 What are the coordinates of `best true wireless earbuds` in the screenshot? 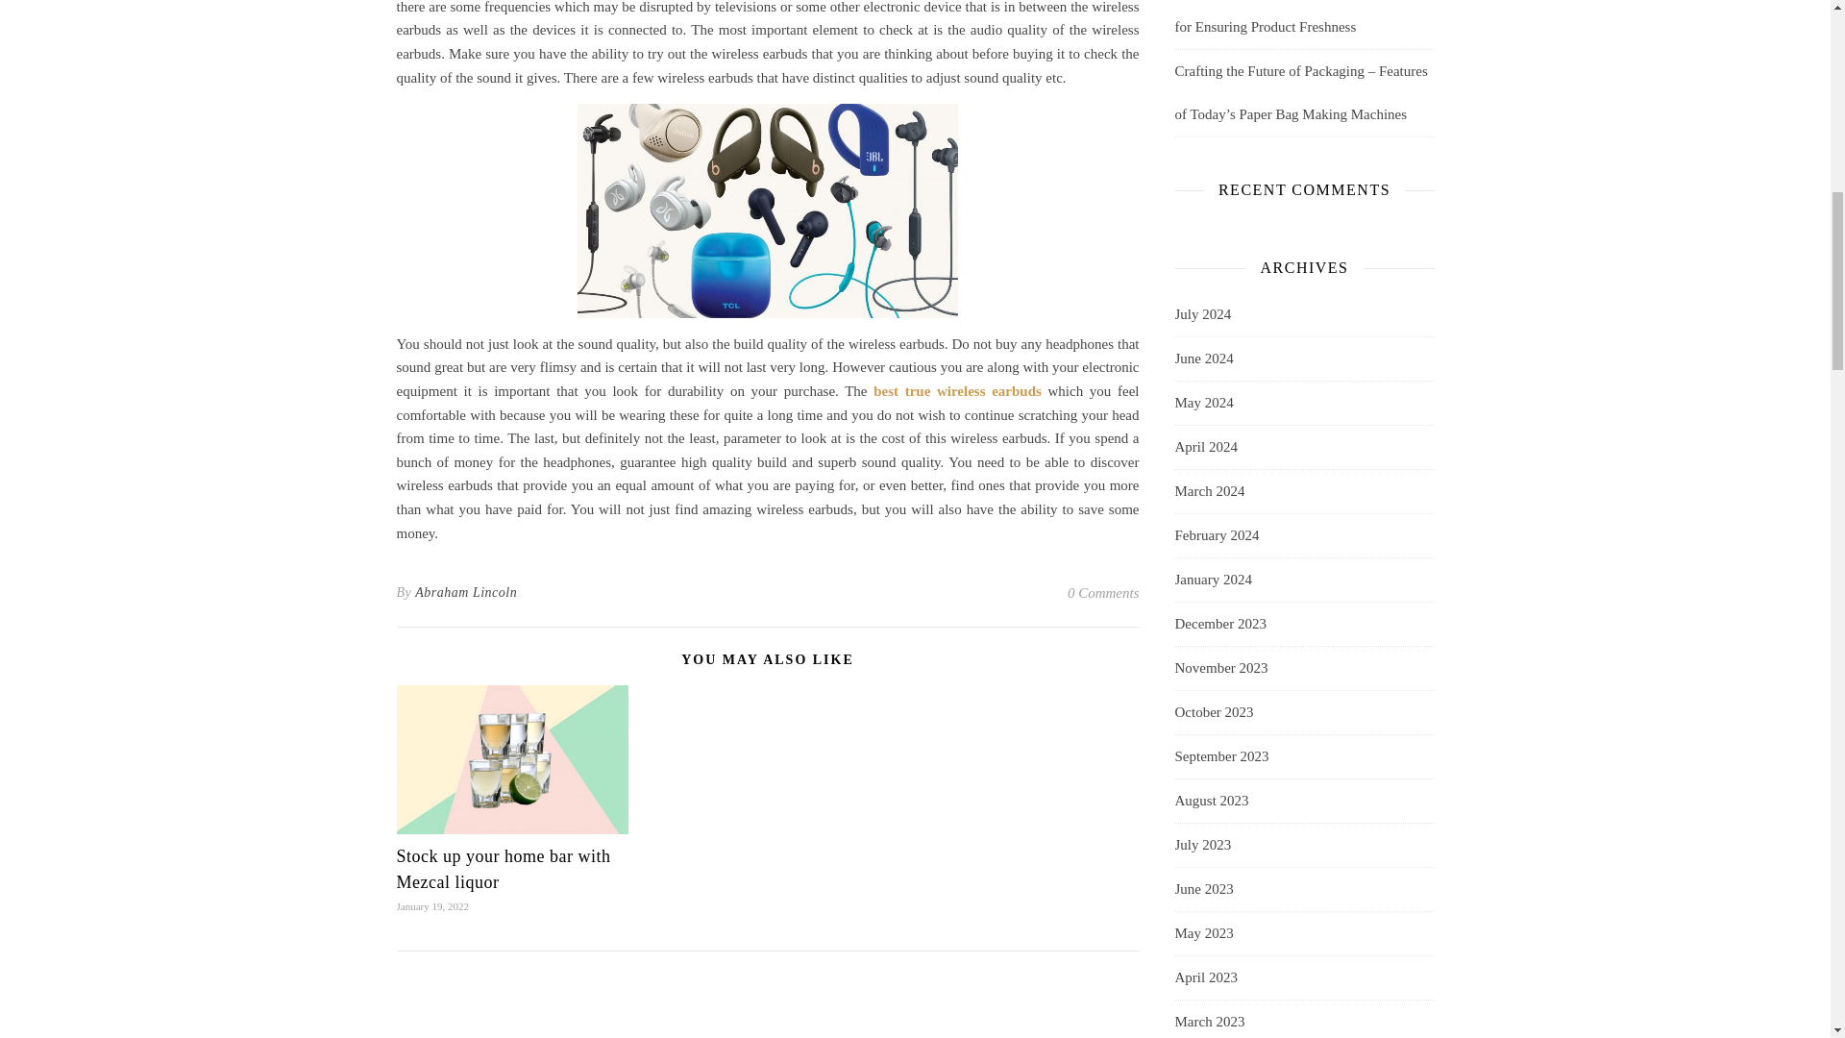 It's located at (957, 390).